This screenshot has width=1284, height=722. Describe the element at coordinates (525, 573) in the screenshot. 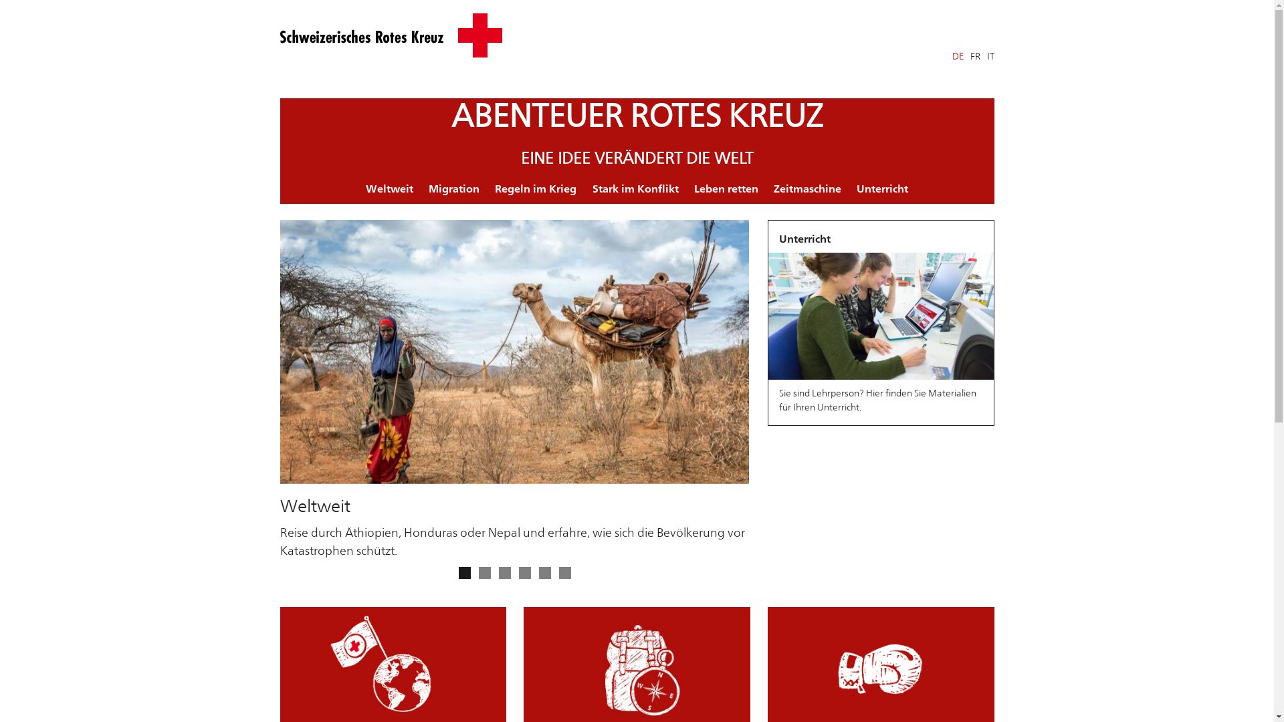

I see `4` at that location.